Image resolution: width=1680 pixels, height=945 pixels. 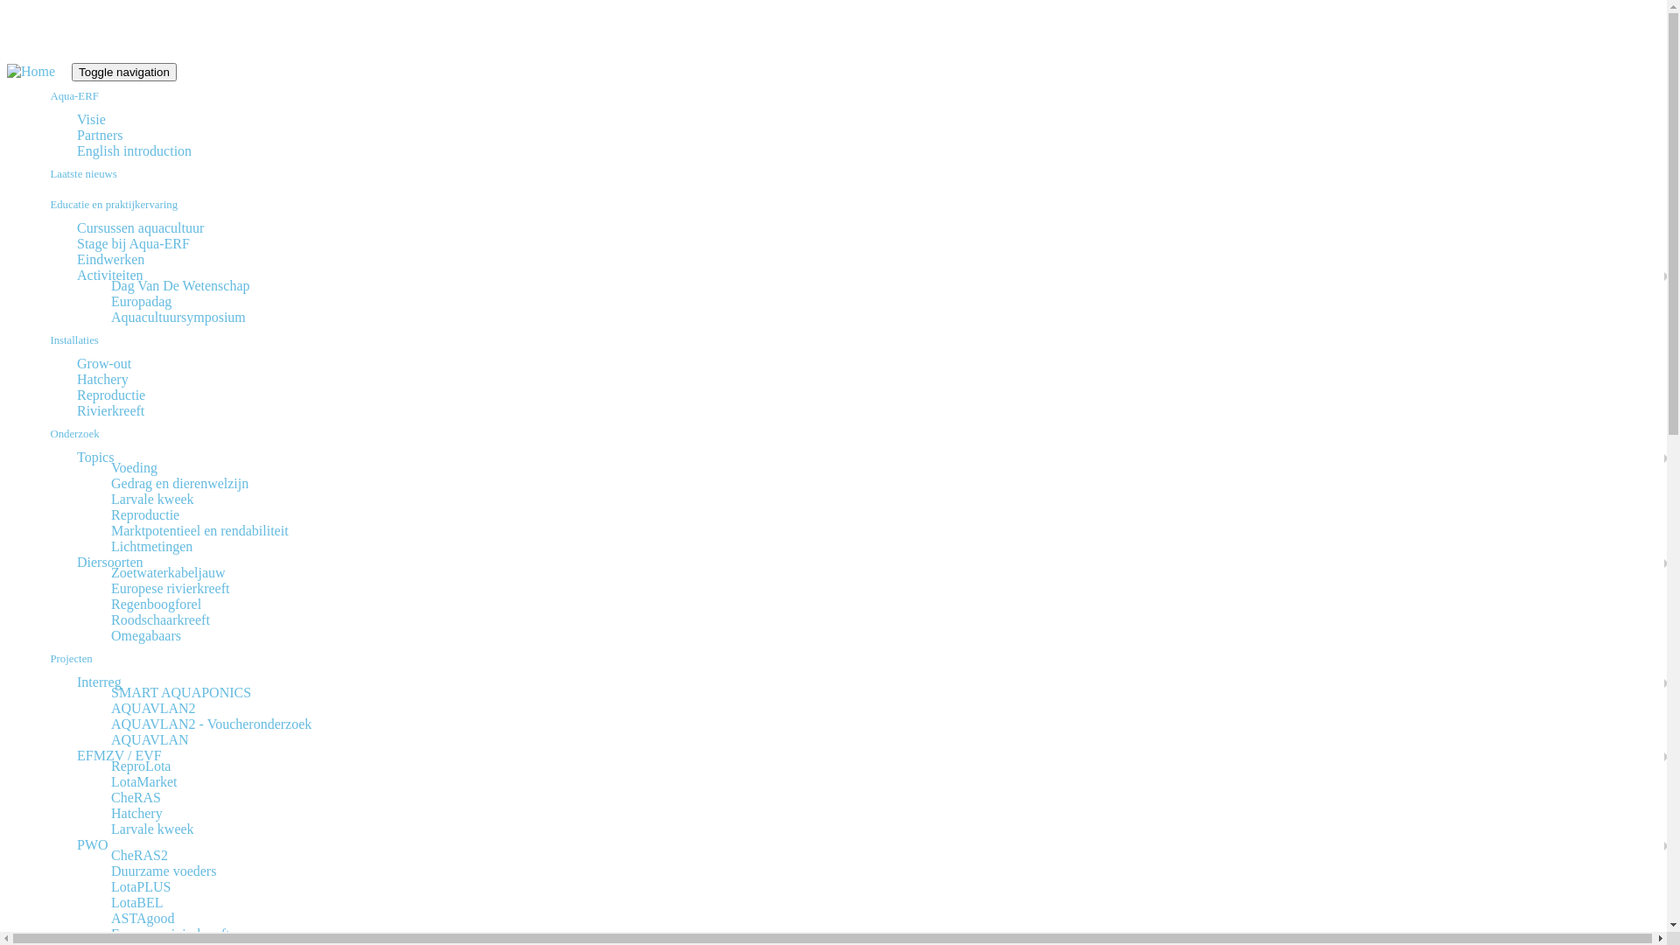 I want to click on Voeding, so click(x=135, y=467).